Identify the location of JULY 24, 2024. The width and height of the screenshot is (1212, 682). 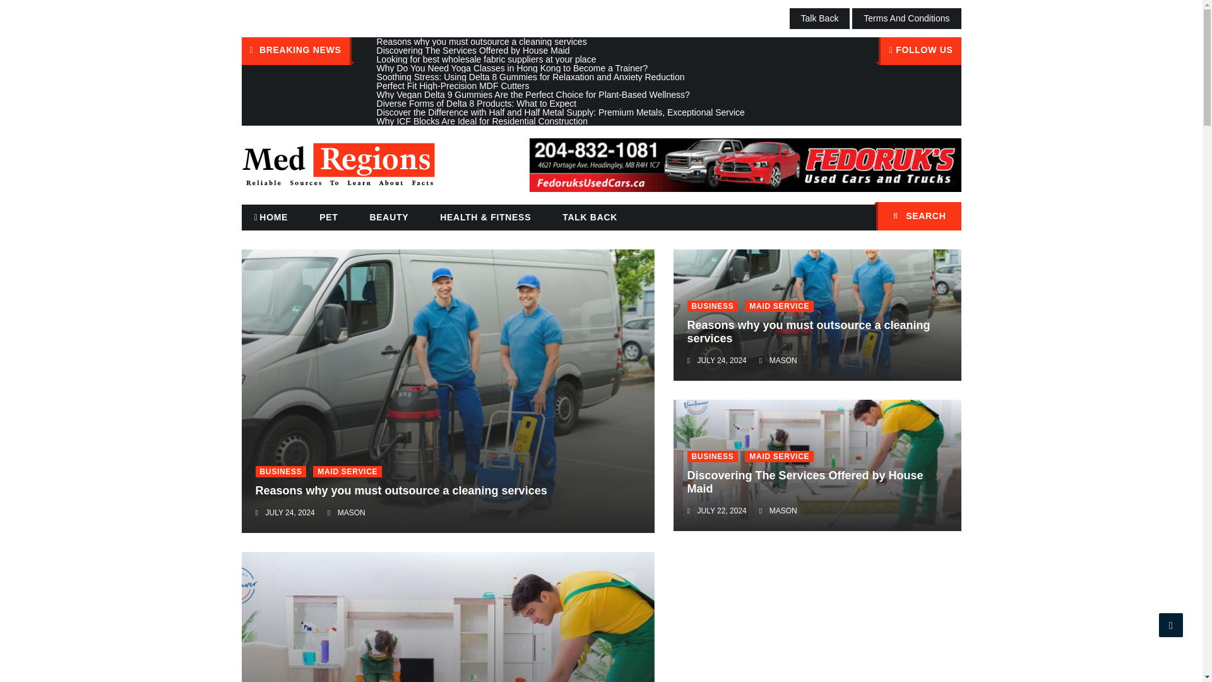
(289, 512).